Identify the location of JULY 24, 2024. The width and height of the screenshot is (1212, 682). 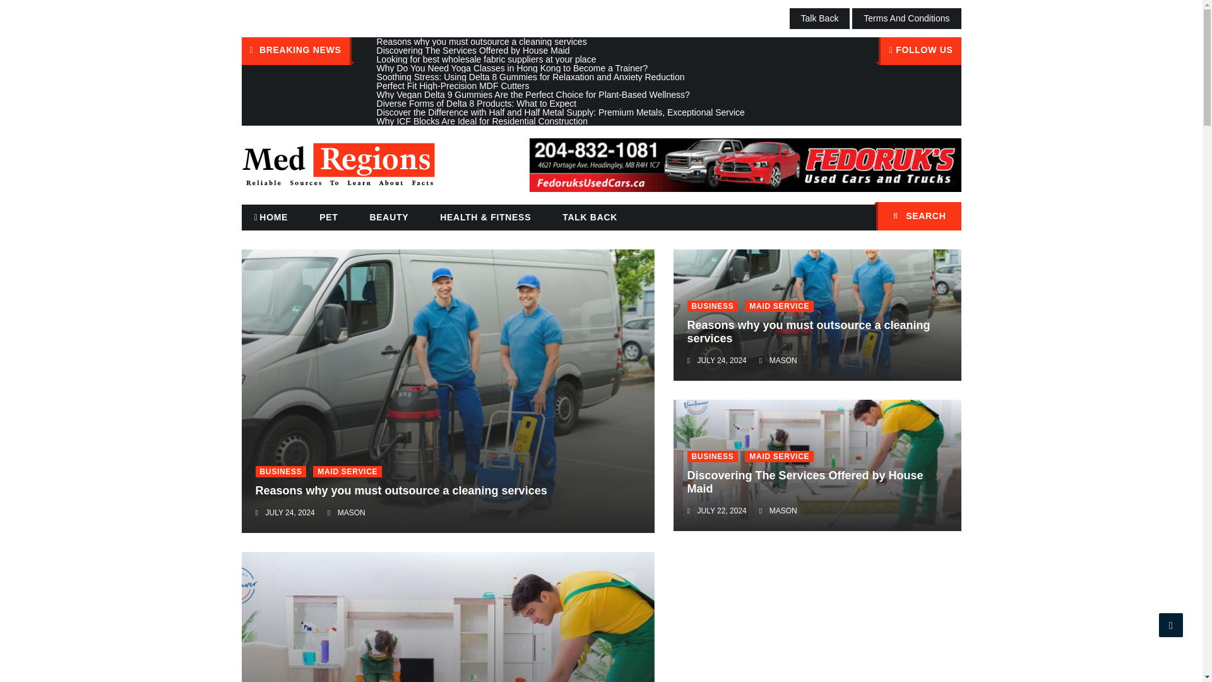
(289, 512).